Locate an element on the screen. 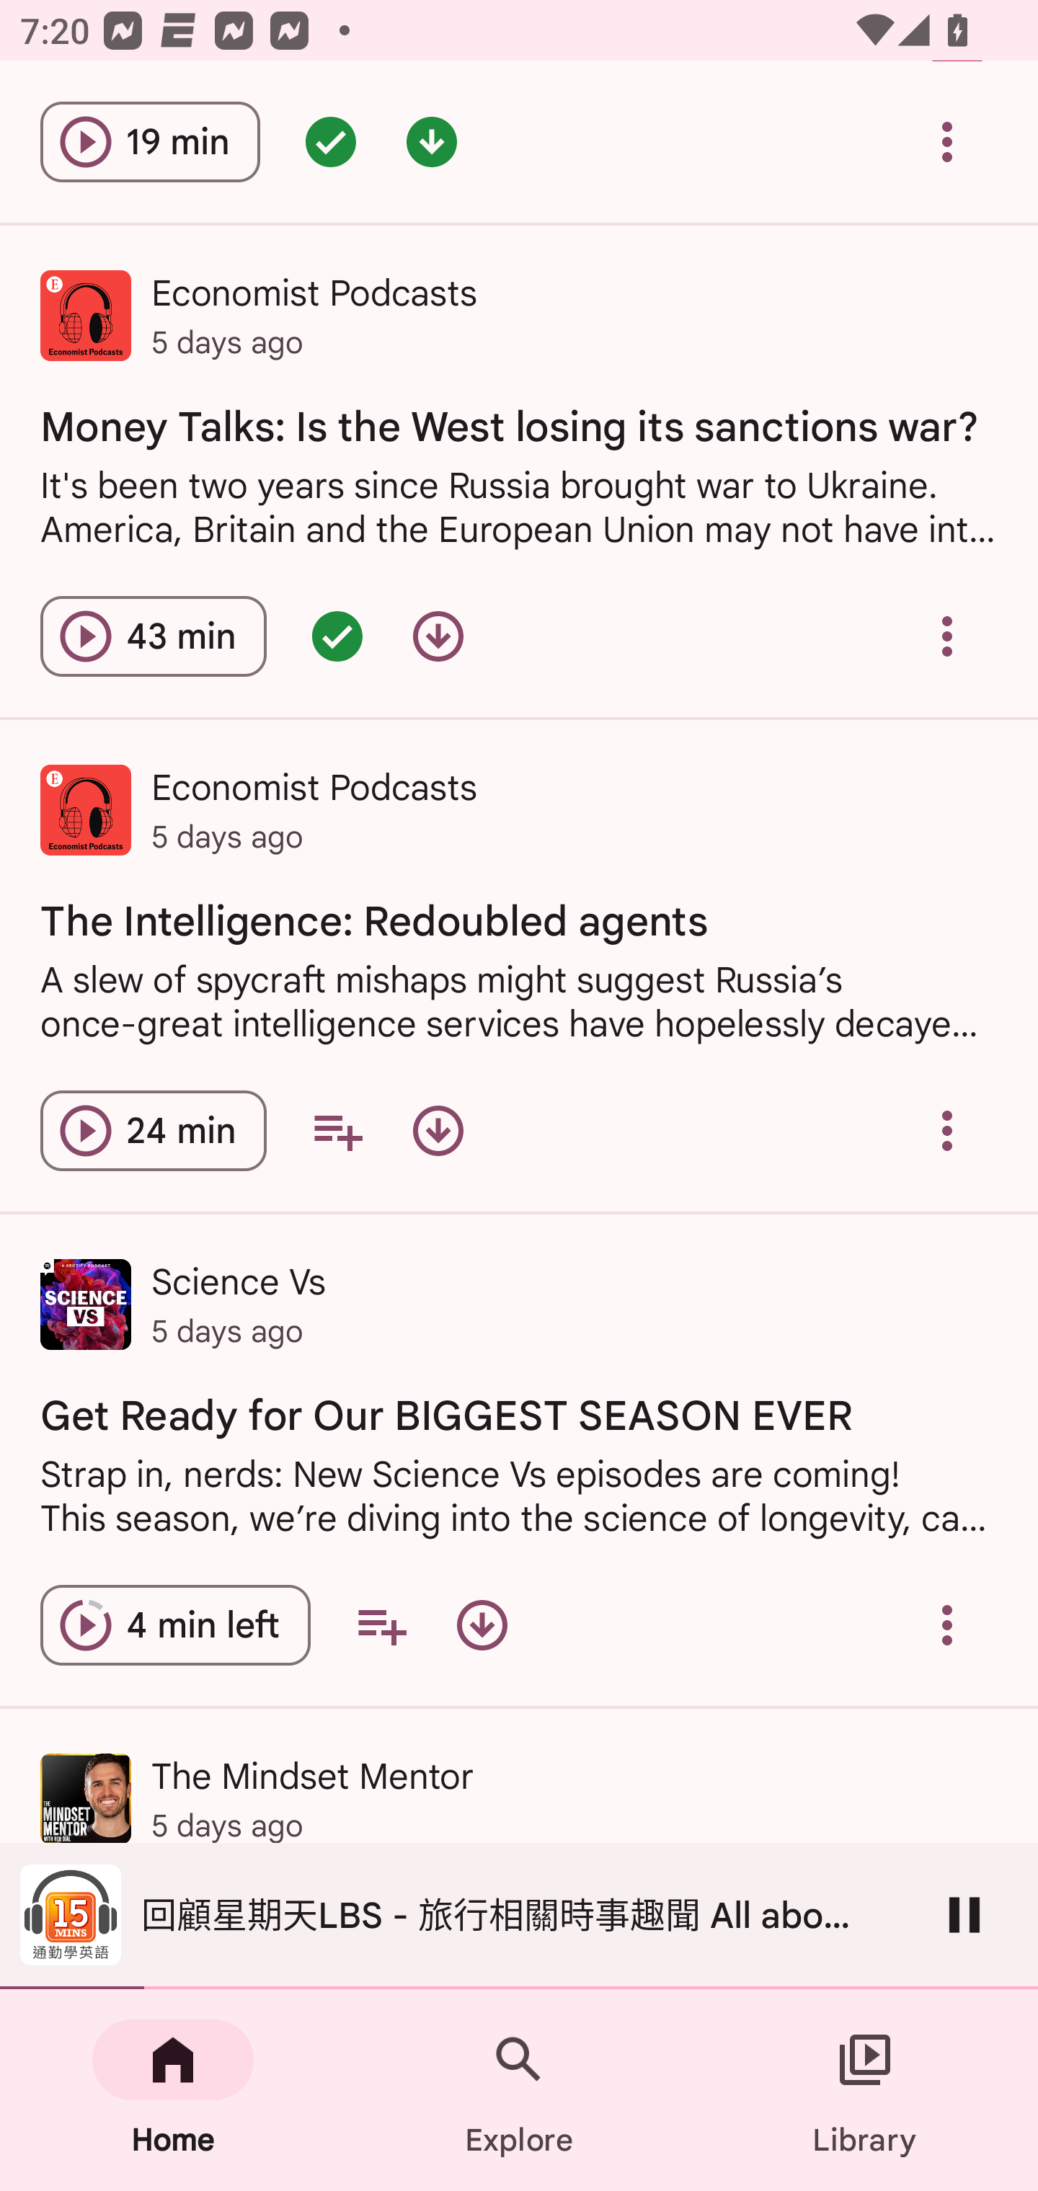 The width and height of the screenshot is (1038, 2191). Episode downloaded - double tap for options is located at coordinates (431, 141).